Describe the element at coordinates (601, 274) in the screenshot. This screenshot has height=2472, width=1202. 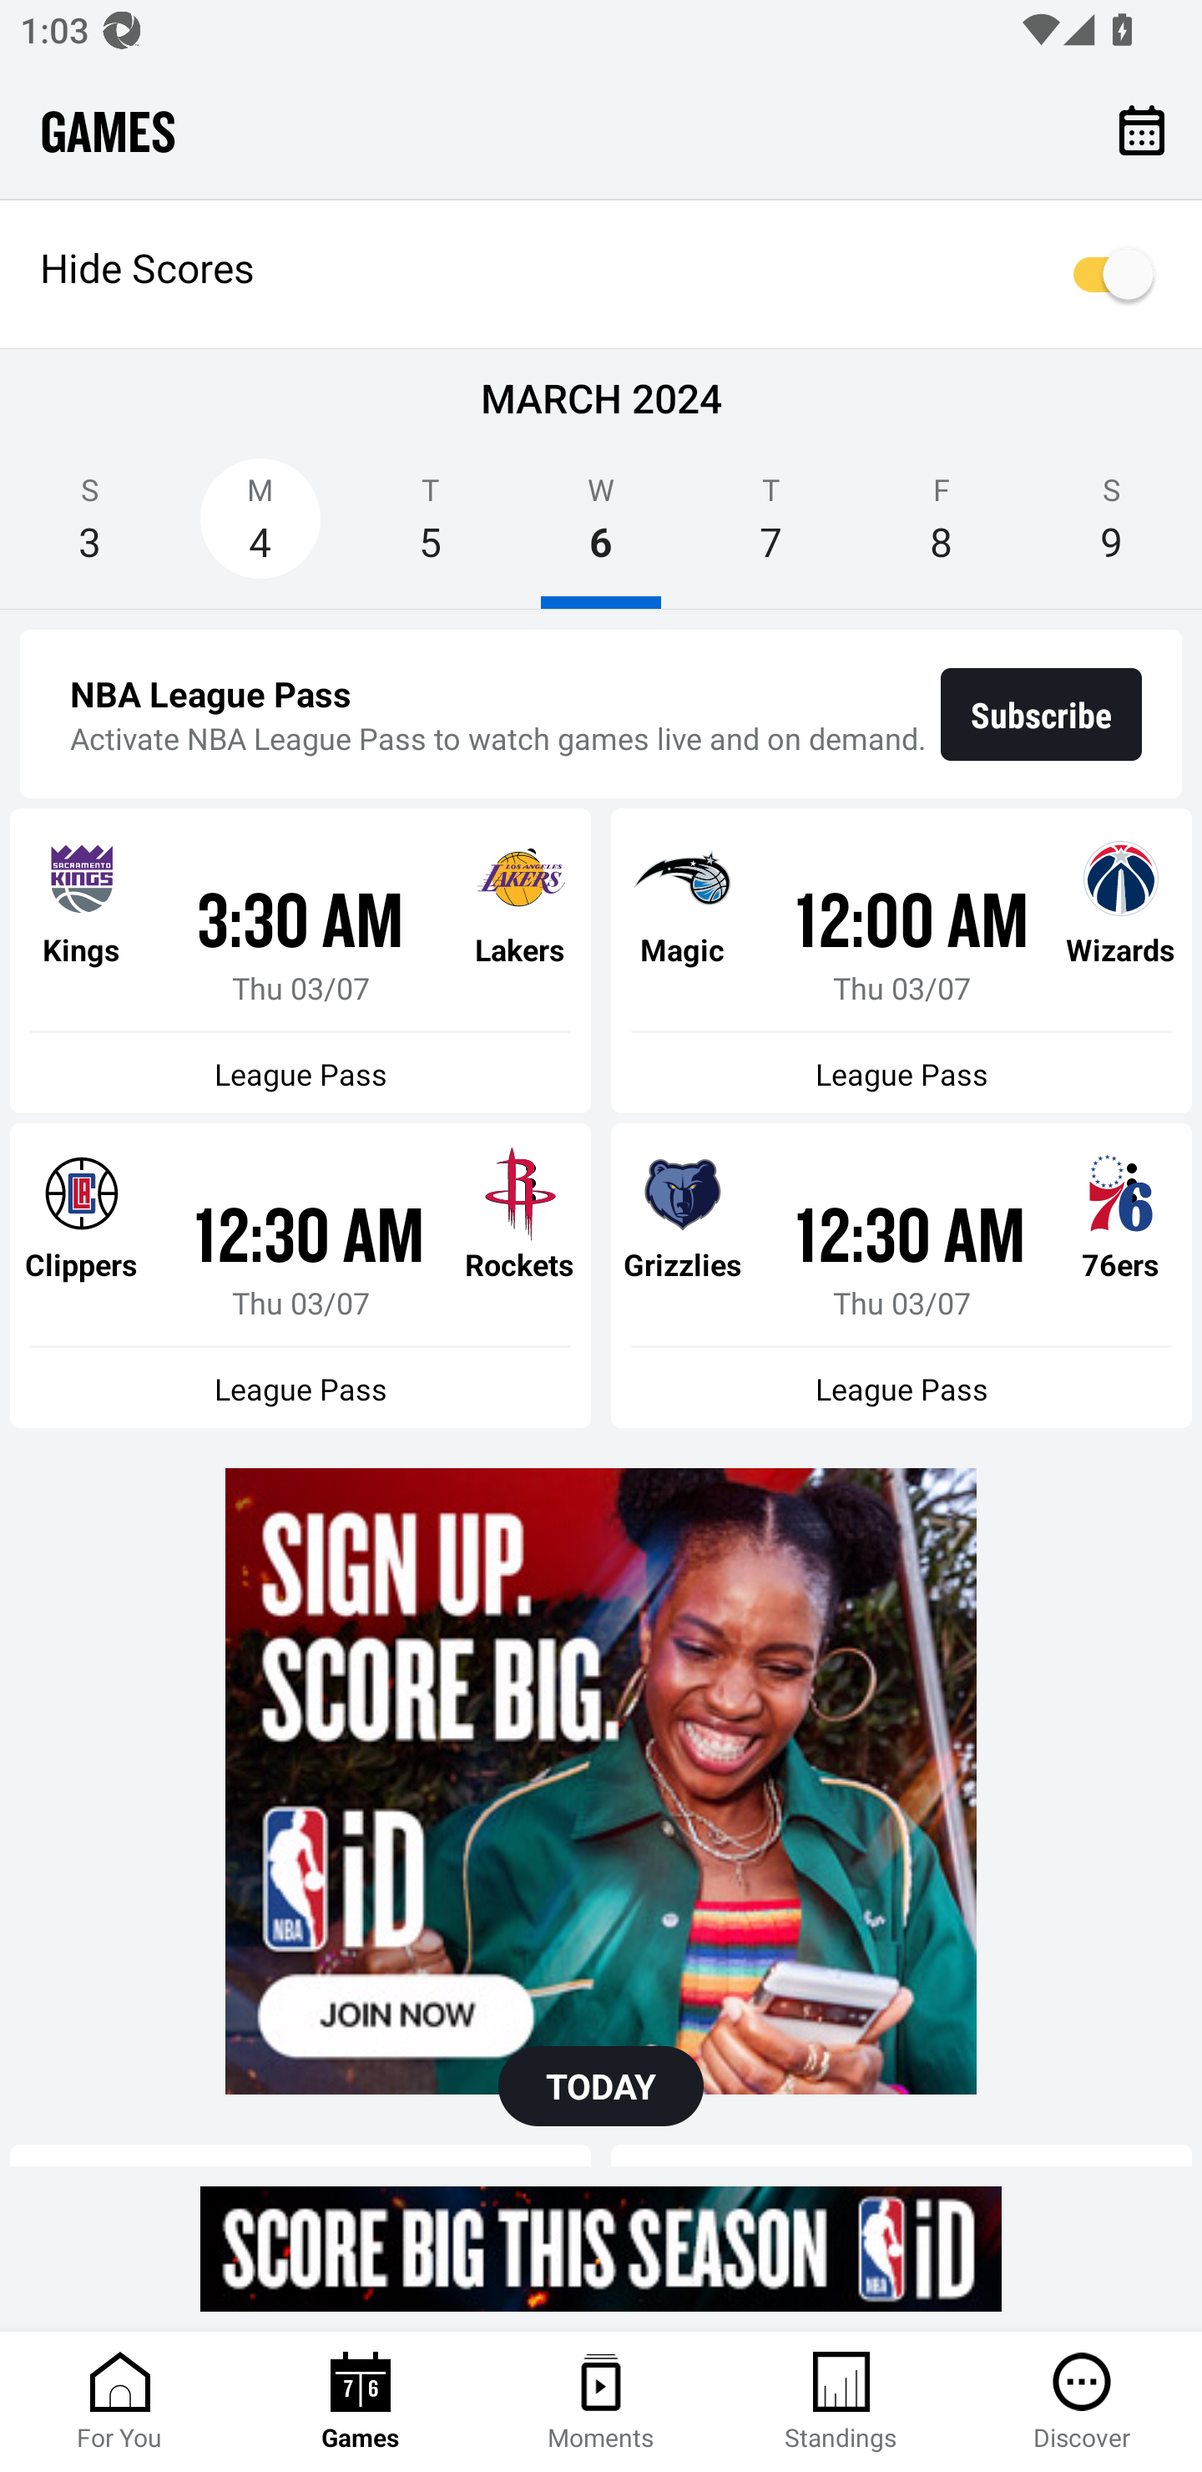
I see `Hide Scores` at that location.